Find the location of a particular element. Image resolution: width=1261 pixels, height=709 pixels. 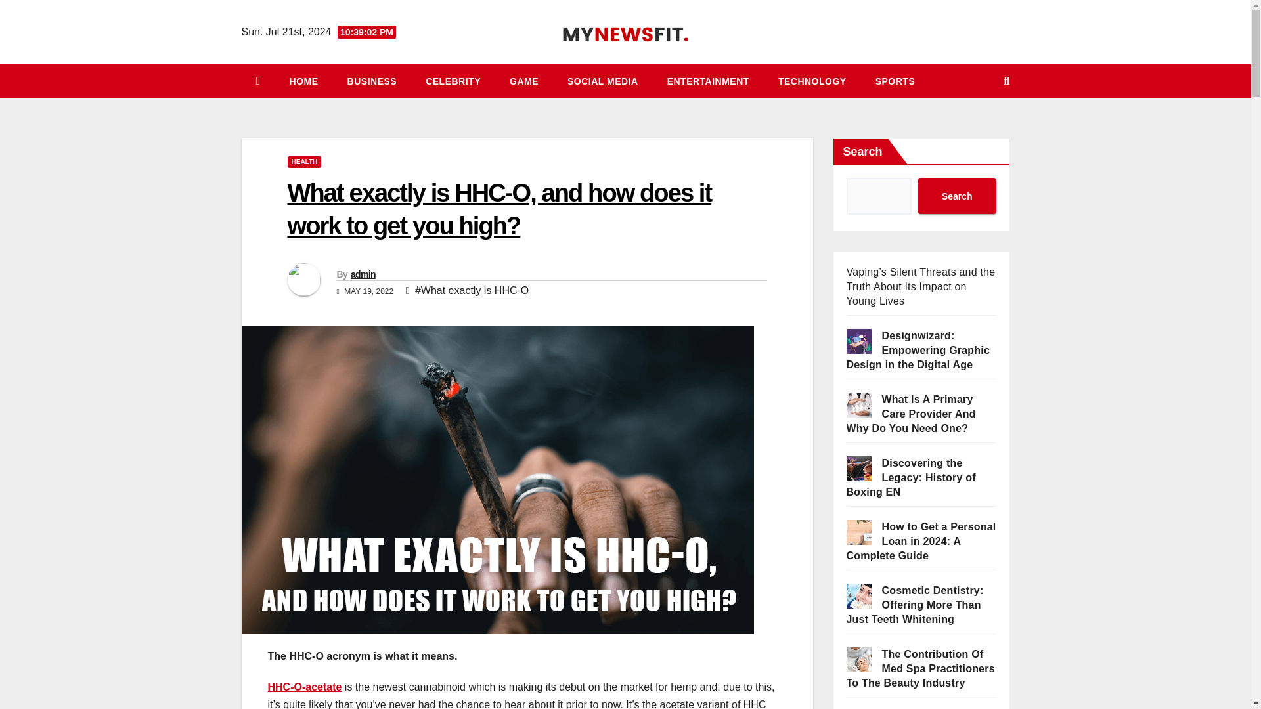

ENTERTAINMENT is located at coordinates (708, 81).